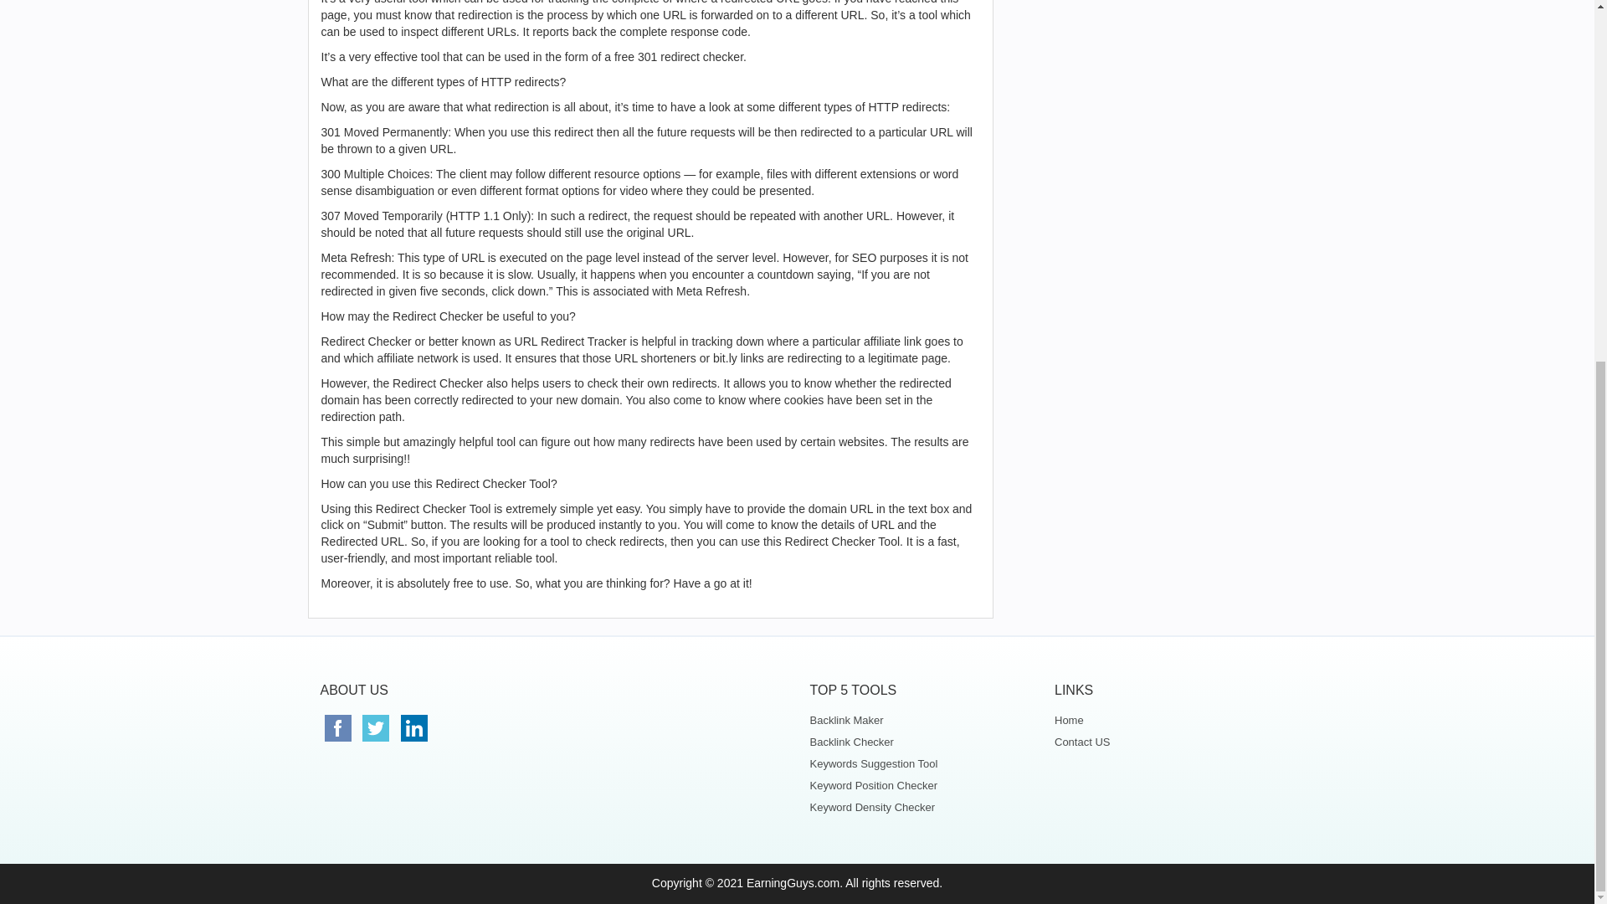  Describe the element at coordinates (1163, 720) in the screenshot. I see `Home` at that location.